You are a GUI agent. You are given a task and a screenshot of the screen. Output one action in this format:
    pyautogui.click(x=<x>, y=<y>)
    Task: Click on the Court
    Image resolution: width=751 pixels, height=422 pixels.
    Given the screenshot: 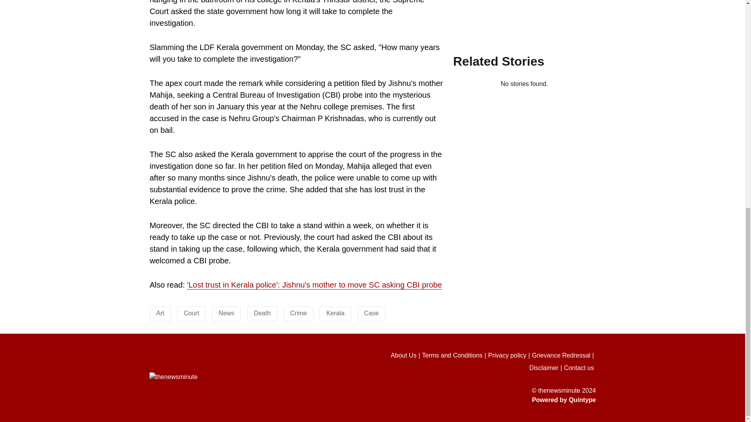 What is the action you would take?
    pyautogui.click(x=191, y=313)
    